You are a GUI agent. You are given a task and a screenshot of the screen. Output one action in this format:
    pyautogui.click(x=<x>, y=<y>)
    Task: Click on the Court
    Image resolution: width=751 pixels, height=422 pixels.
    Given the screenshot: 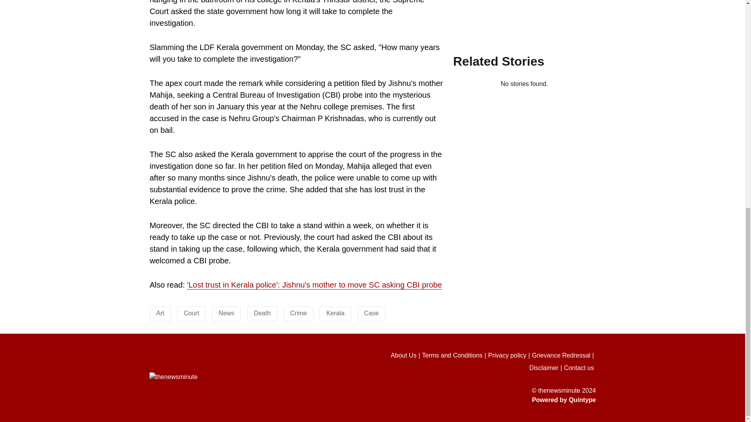 What is the action you would take?
    pyautogui.click(x=191, y=313)
    